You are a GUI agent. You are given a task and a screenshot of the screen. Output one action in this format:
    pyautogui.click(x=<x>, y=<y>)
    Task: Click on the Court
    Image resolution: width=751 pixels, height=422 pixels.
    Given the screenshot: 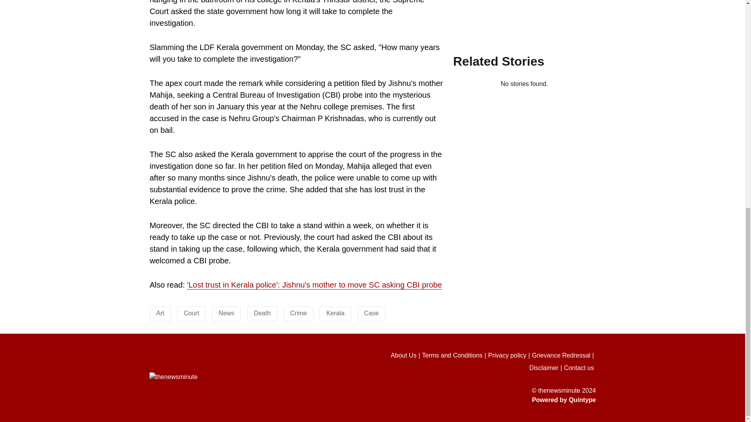 What is the action you would take?
    pyautogui.click(x=191, y=313)
    